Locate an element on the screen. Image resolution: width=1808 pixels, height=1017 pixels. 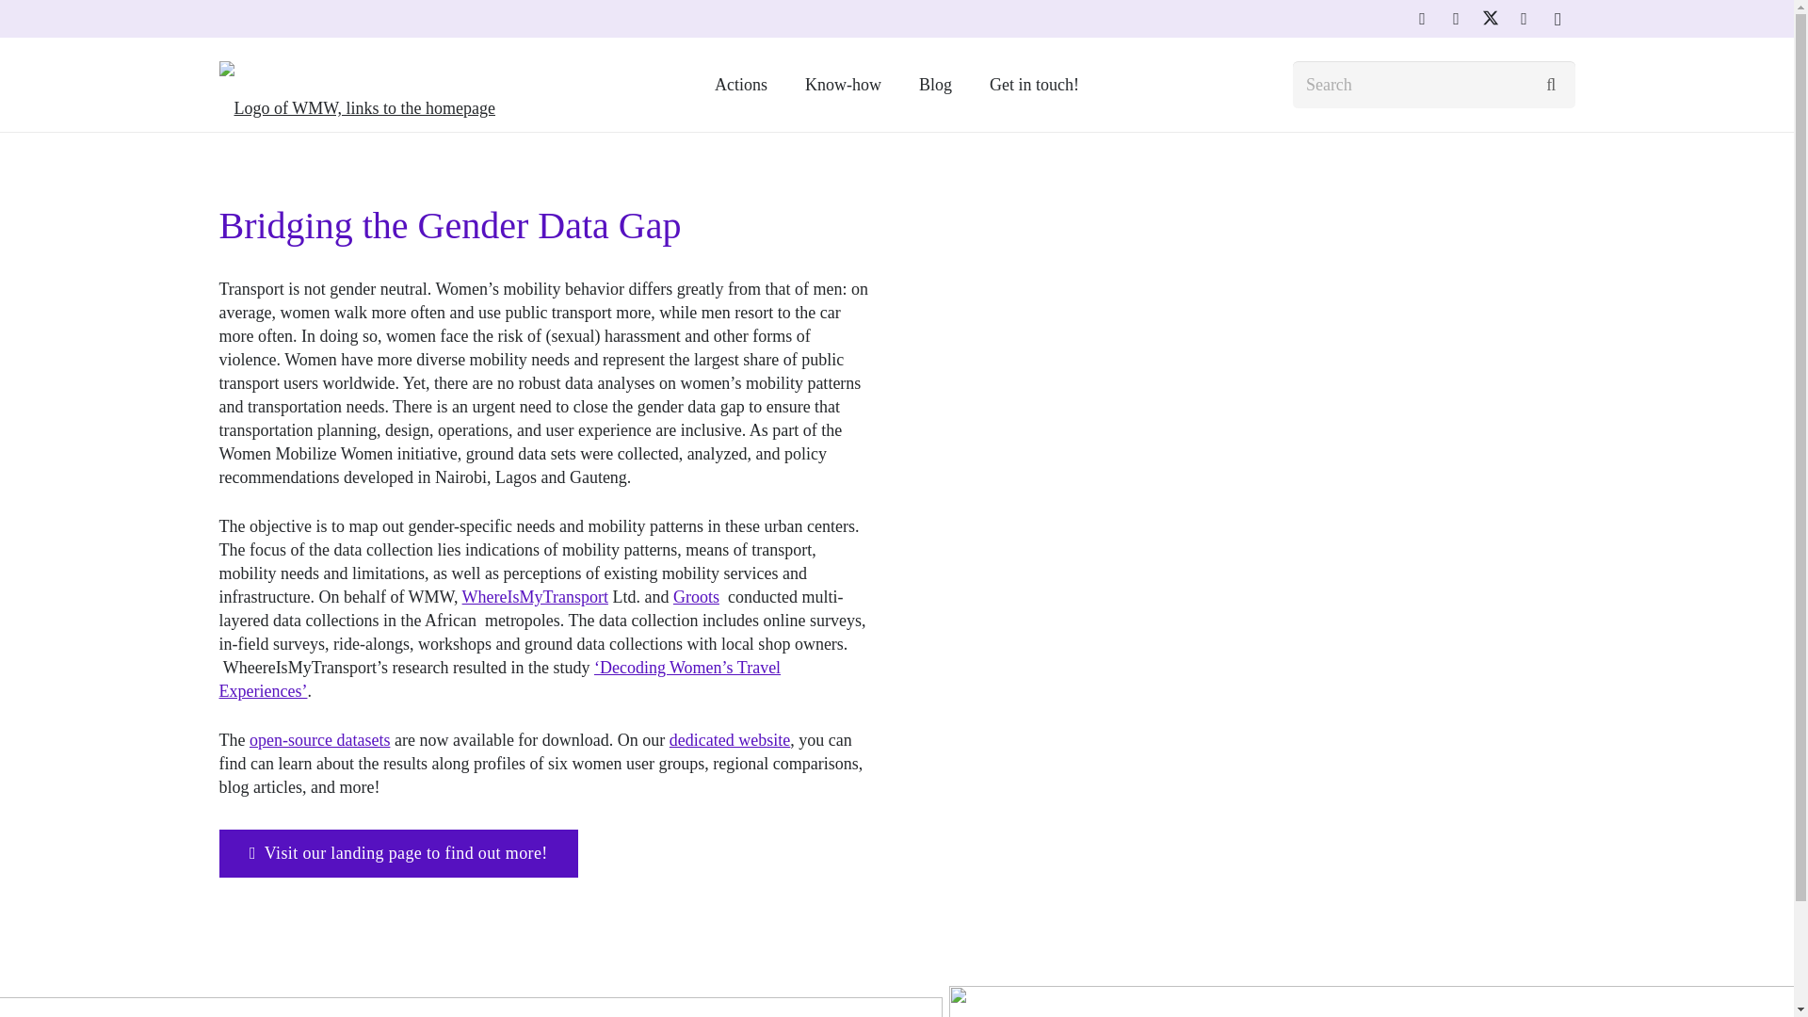
WhereIsMyTransport is located at coordinates (535, 597).